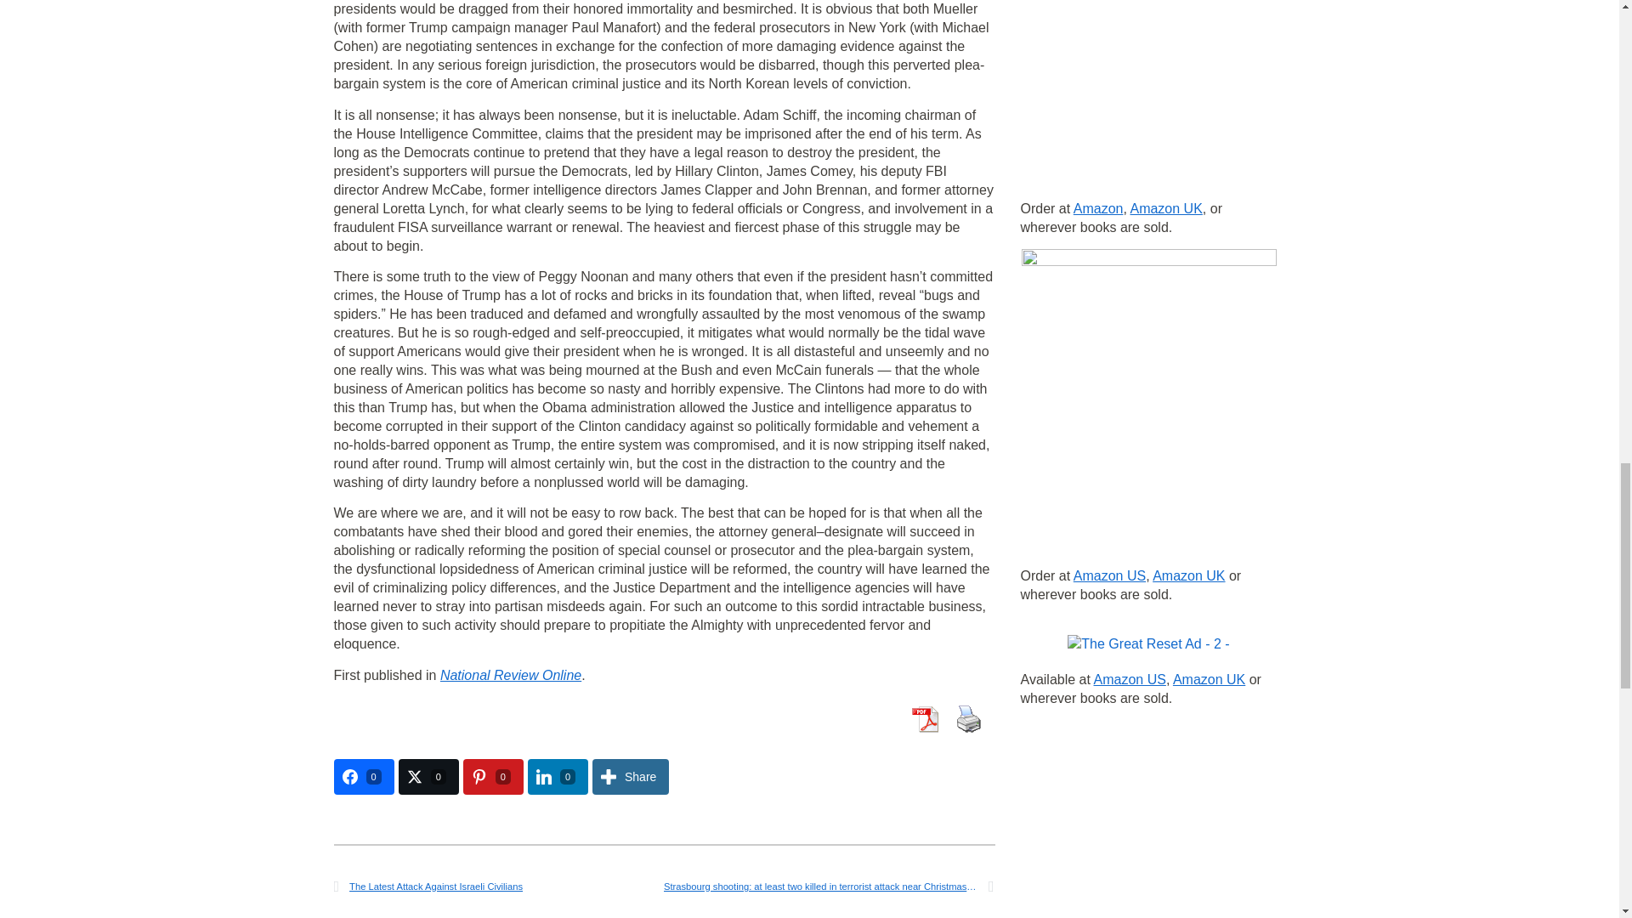 The height and width of the screenshot is (918, 1632). Describe the element at coordinates (493, 777) in the screenshot. I see `Share on Pinterest` at that location.